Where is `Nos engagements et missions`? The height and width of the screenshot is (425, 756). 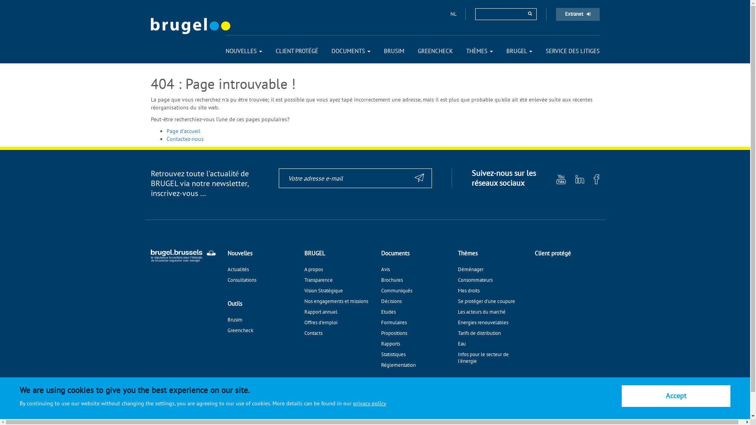
Nos engagements et missions is located at coordinates (336, 301).